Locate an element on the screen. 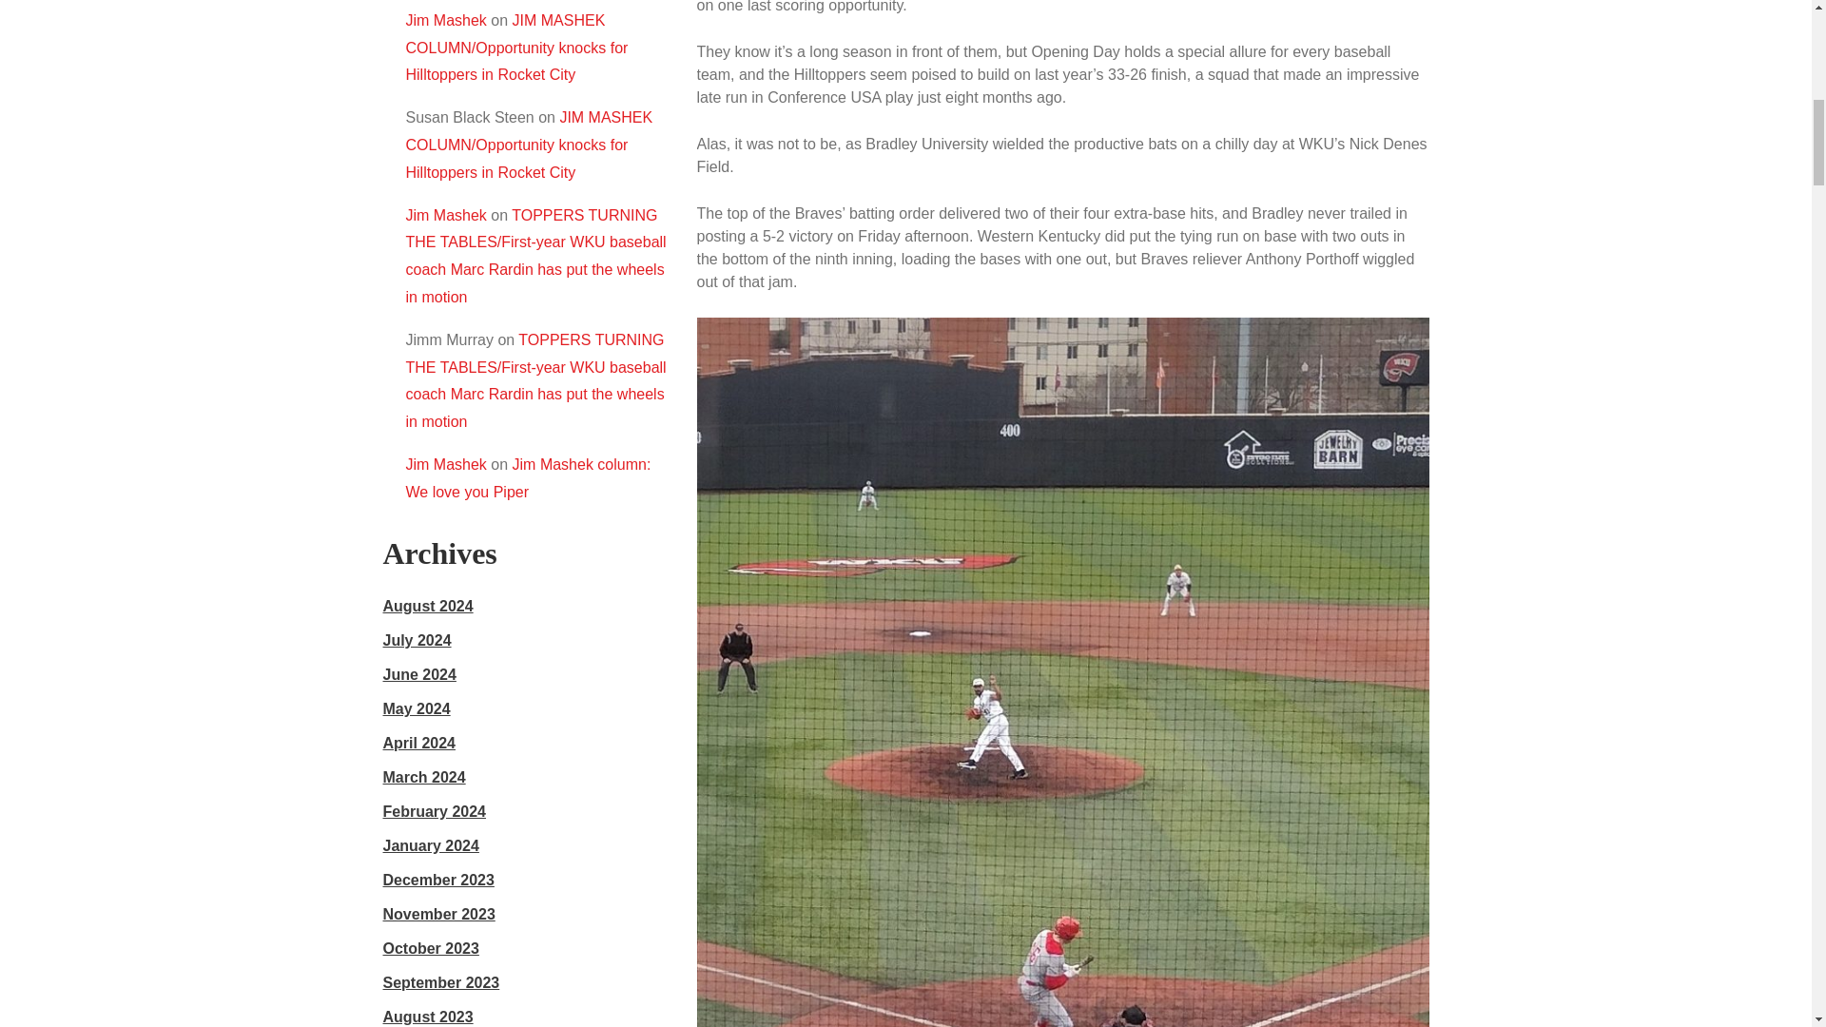  June 2024 is located at coordinates (418, 674).